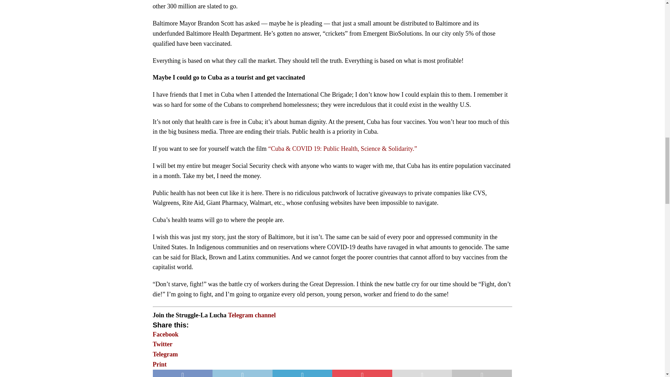 The height and width of the screenshot is (377, 670). I want to click on Telegram, so click(165, 354).